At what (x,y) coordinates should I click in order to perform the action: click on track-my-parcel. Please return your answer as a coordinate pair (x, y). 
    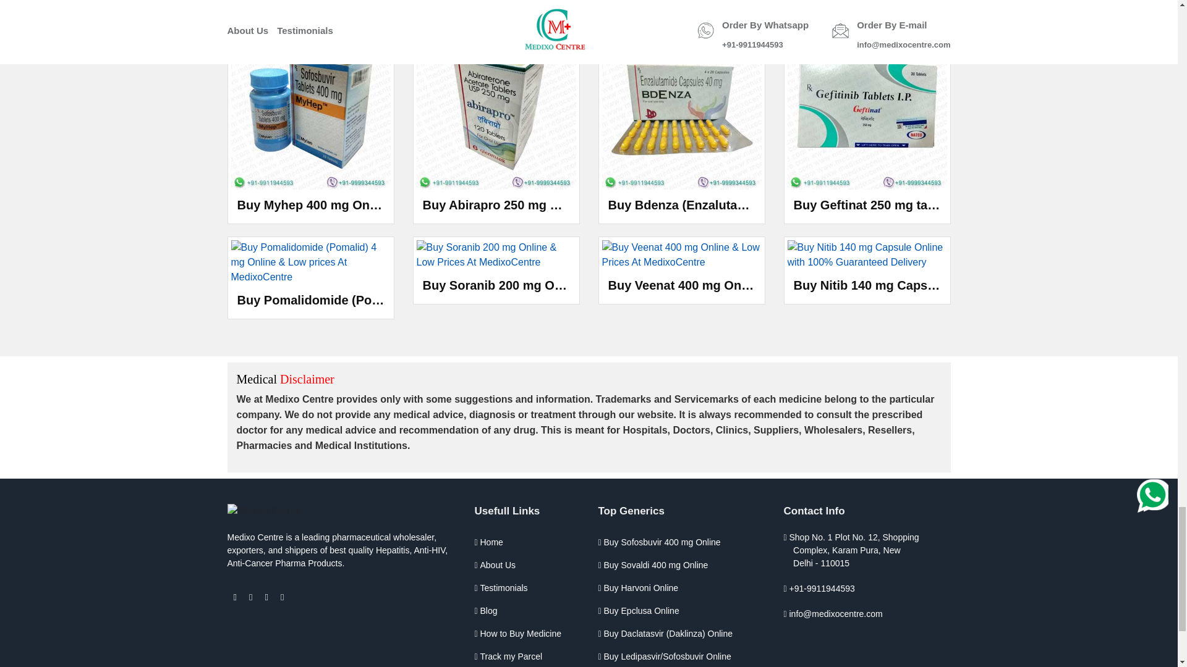
    Looking at the image, I should click on (526, 656).